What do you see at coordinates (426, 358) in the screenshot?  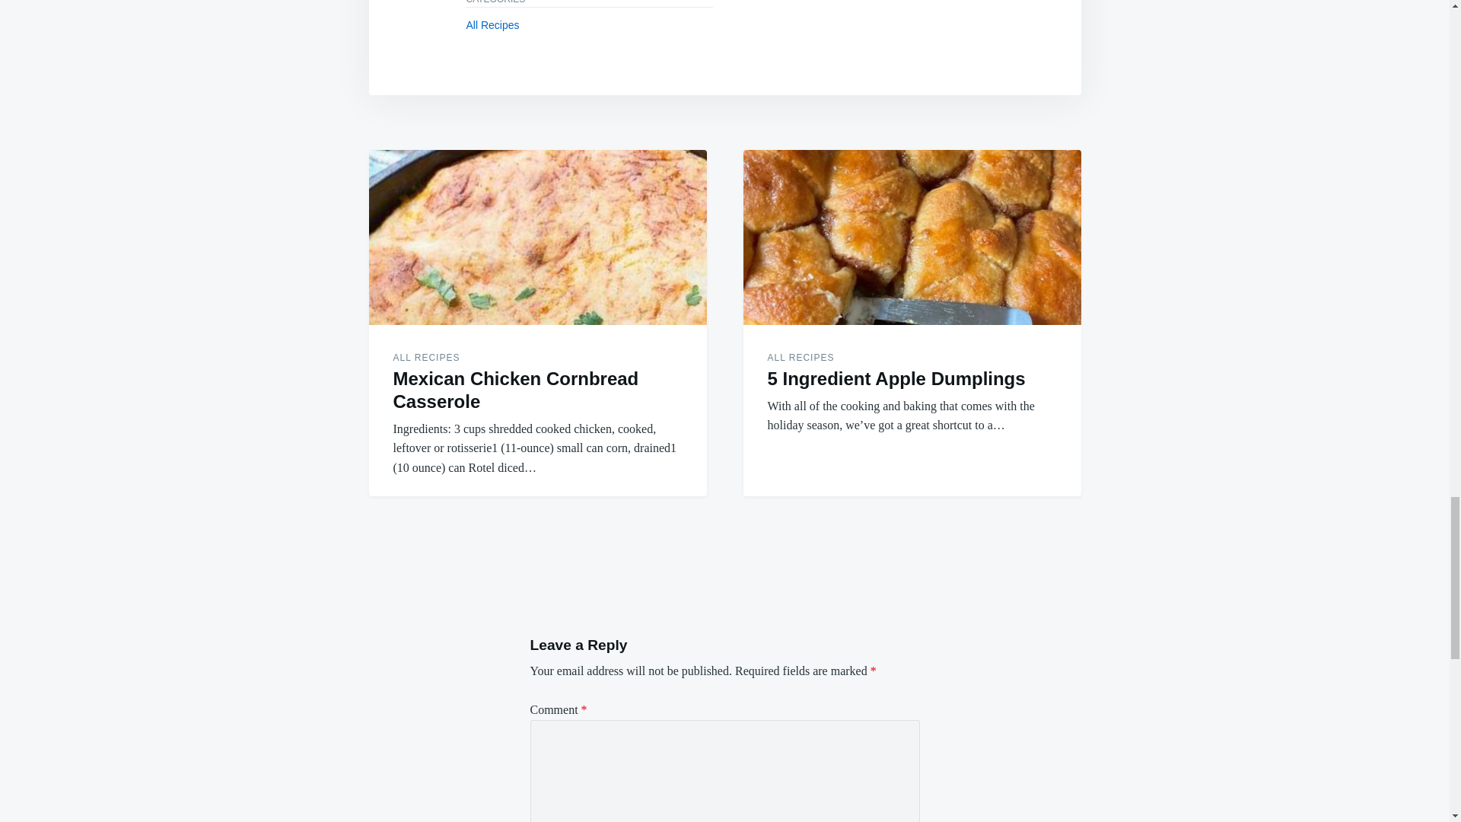 I see `ALL RECIPES` at bounding box center [426, 358].